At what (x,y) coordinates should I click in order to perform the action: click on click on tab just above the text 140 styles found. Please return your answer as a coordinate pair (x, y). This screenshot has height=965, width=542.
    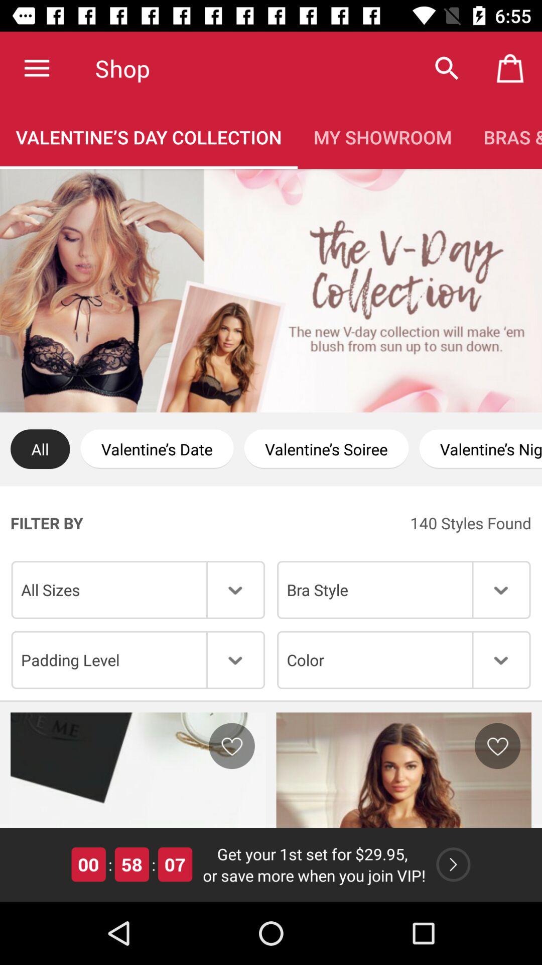
    Looking at the image, I should click on (481, 449).